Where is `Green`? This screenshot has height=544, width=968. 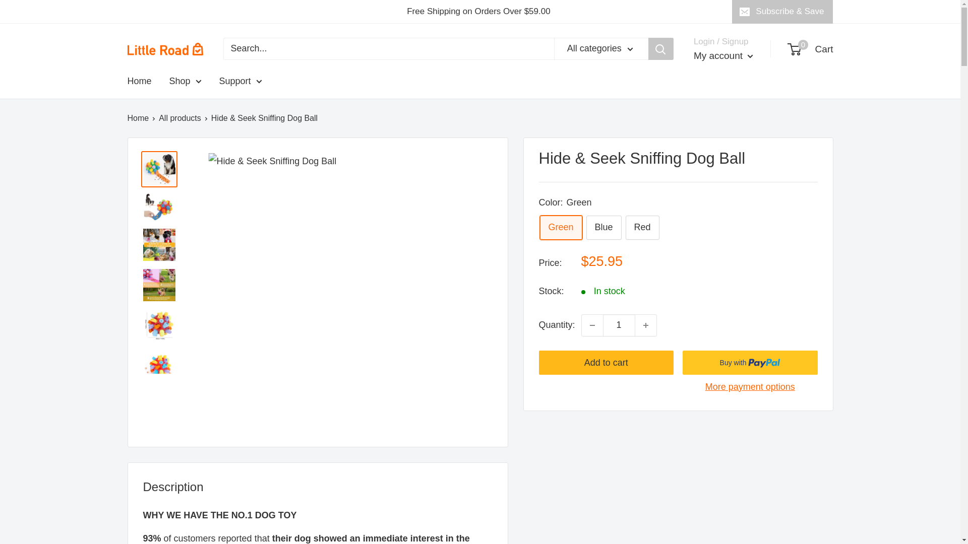
Green is located at coordinates (560, 228).